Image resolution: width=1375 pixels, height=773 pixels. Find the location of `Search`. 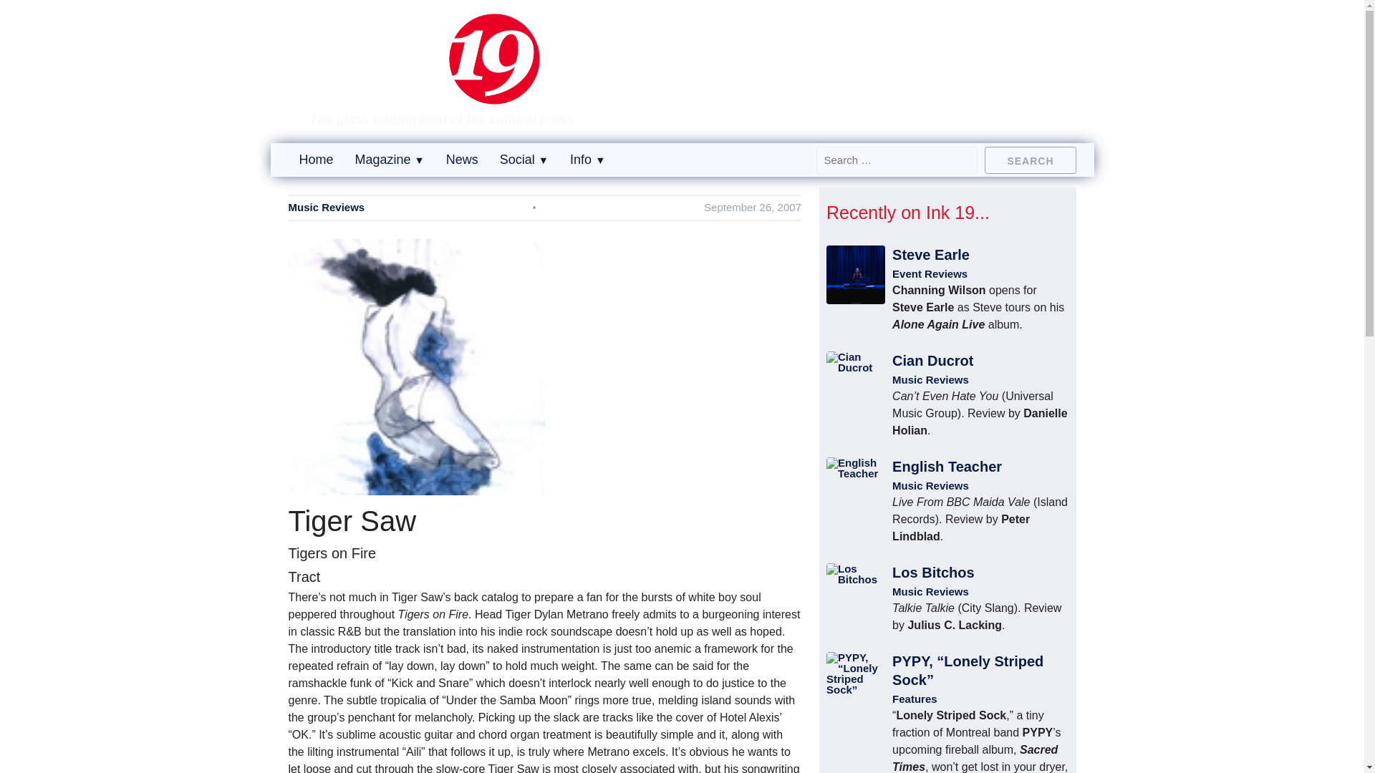

Search is located at coordinates (1030, 159).